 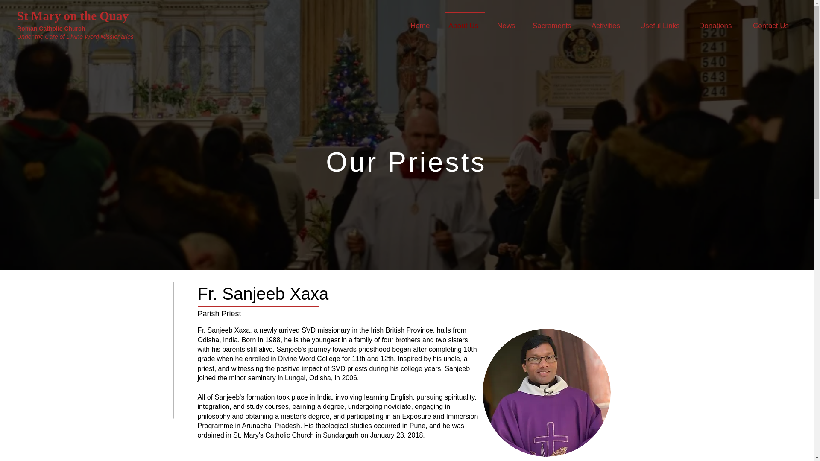 What do you see at coordinates (547, 393) in the screenshot?
I see `Priest Celebrating Mass` at bounding box center [547, 393].